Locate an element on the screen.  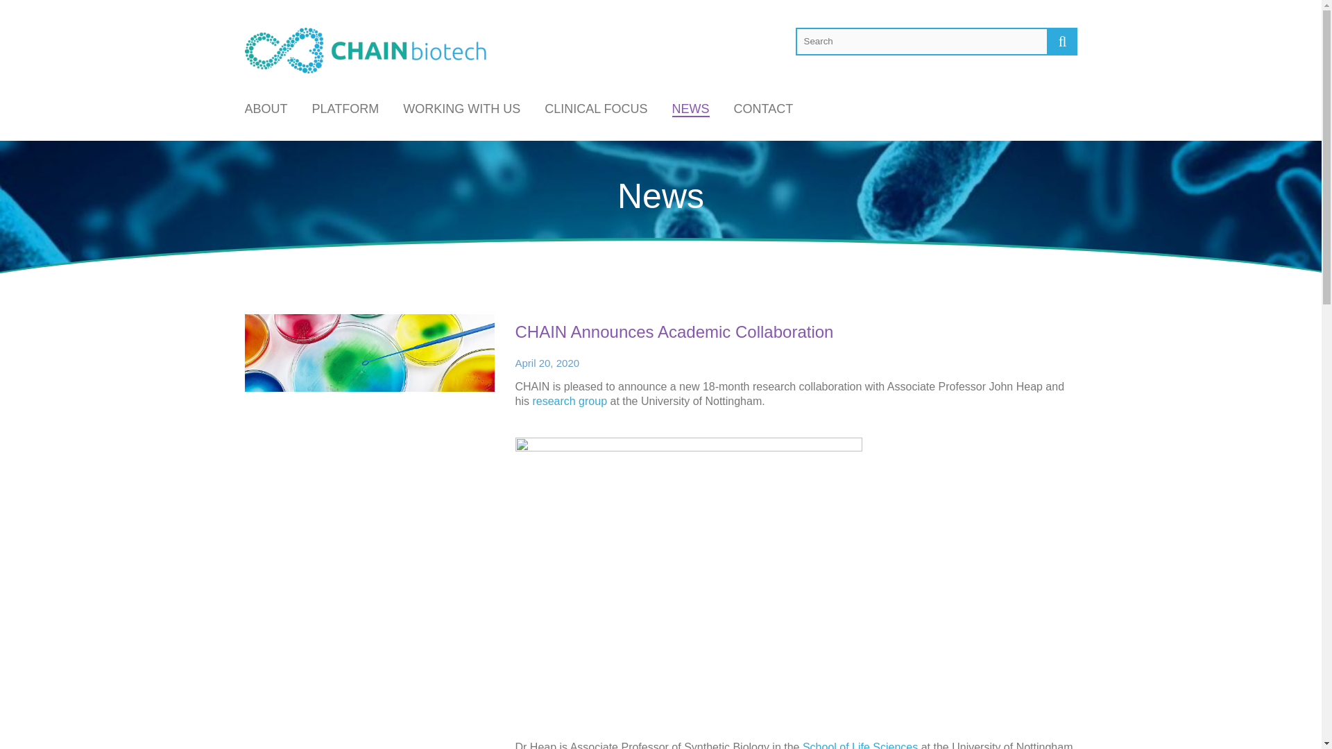
PLATFORM is located at coordinates (345, 108).